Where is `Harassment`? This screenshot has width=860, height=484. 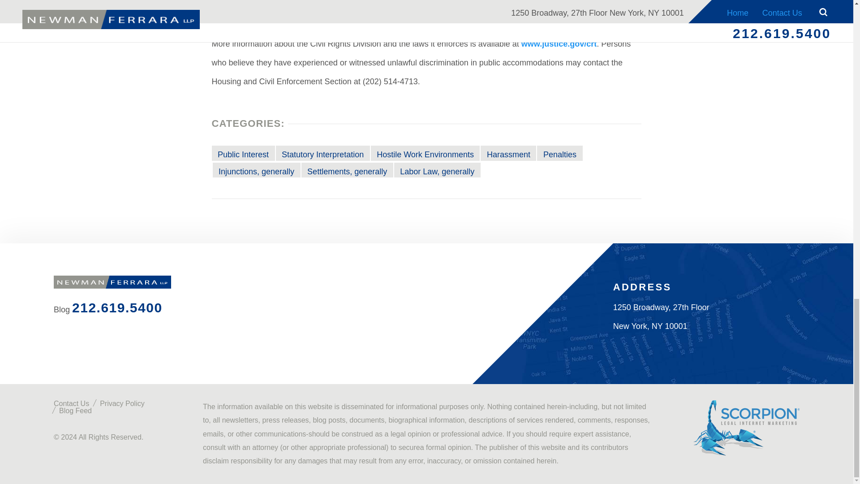
Harassment is located at coordinates (508, 153).